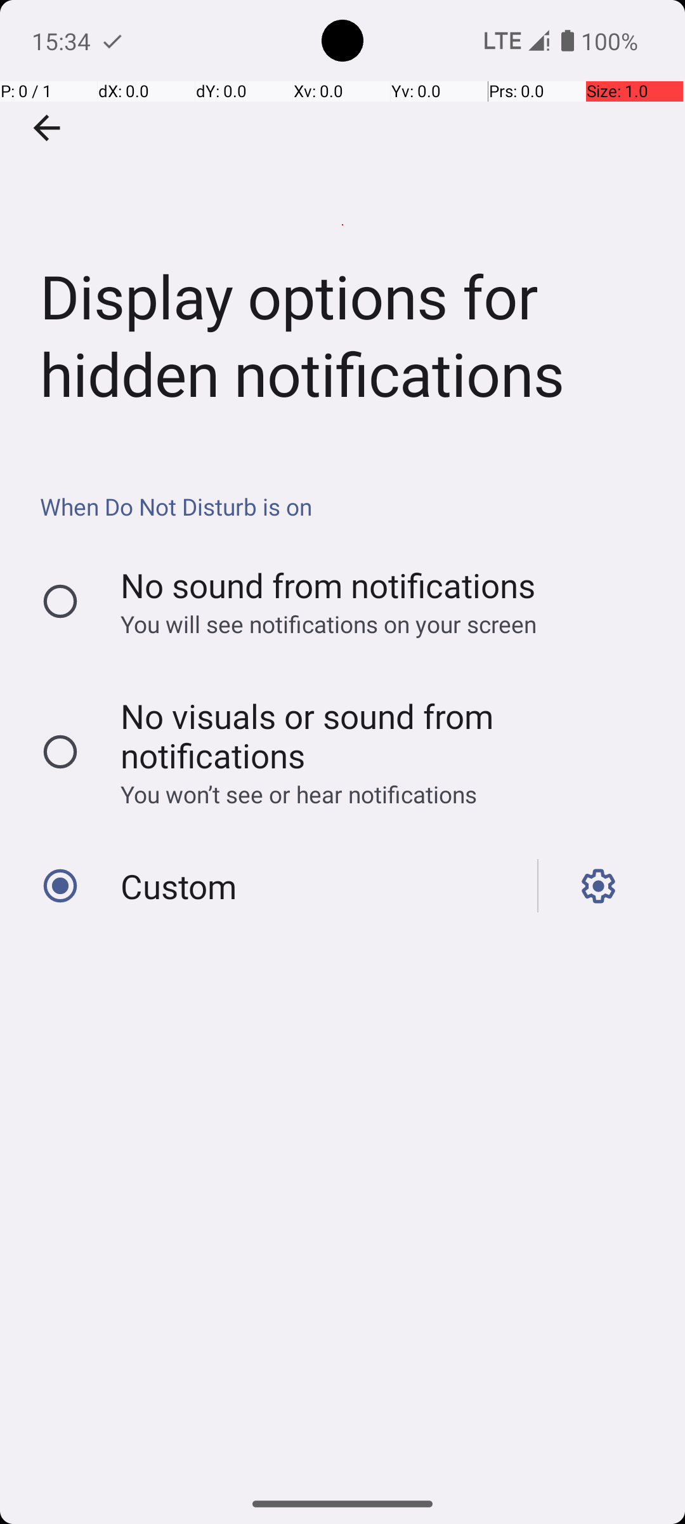 Image resolution: width=685 pixels, height=1524 pixels. Describe the element at coordinates (376, 624) in the screenshot. I see `You will see notifications on your screen` at that location.